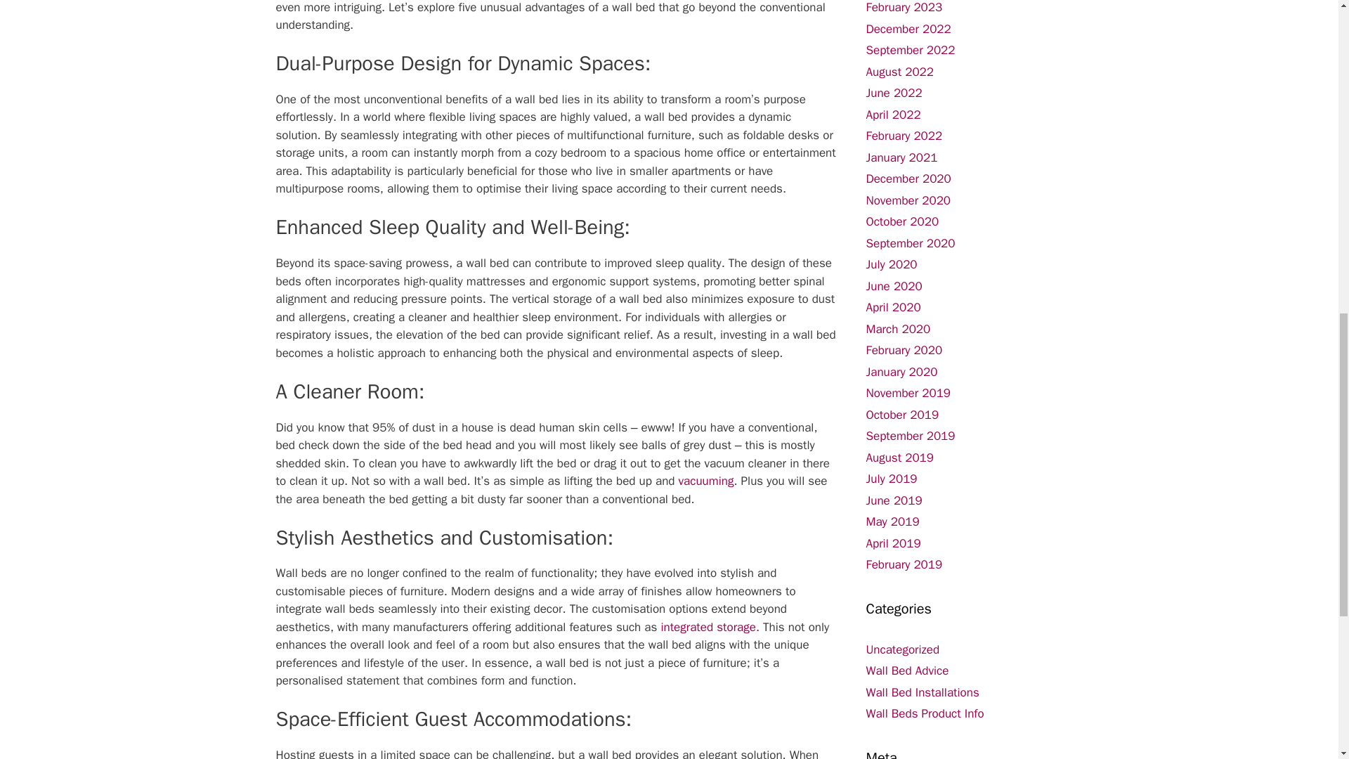 The width and height of the screenshot is (1349, 759). What do you see at coordinates (708, 627) in the screenshot?
I see `integrated storage.` at bounding box center [708, 627].